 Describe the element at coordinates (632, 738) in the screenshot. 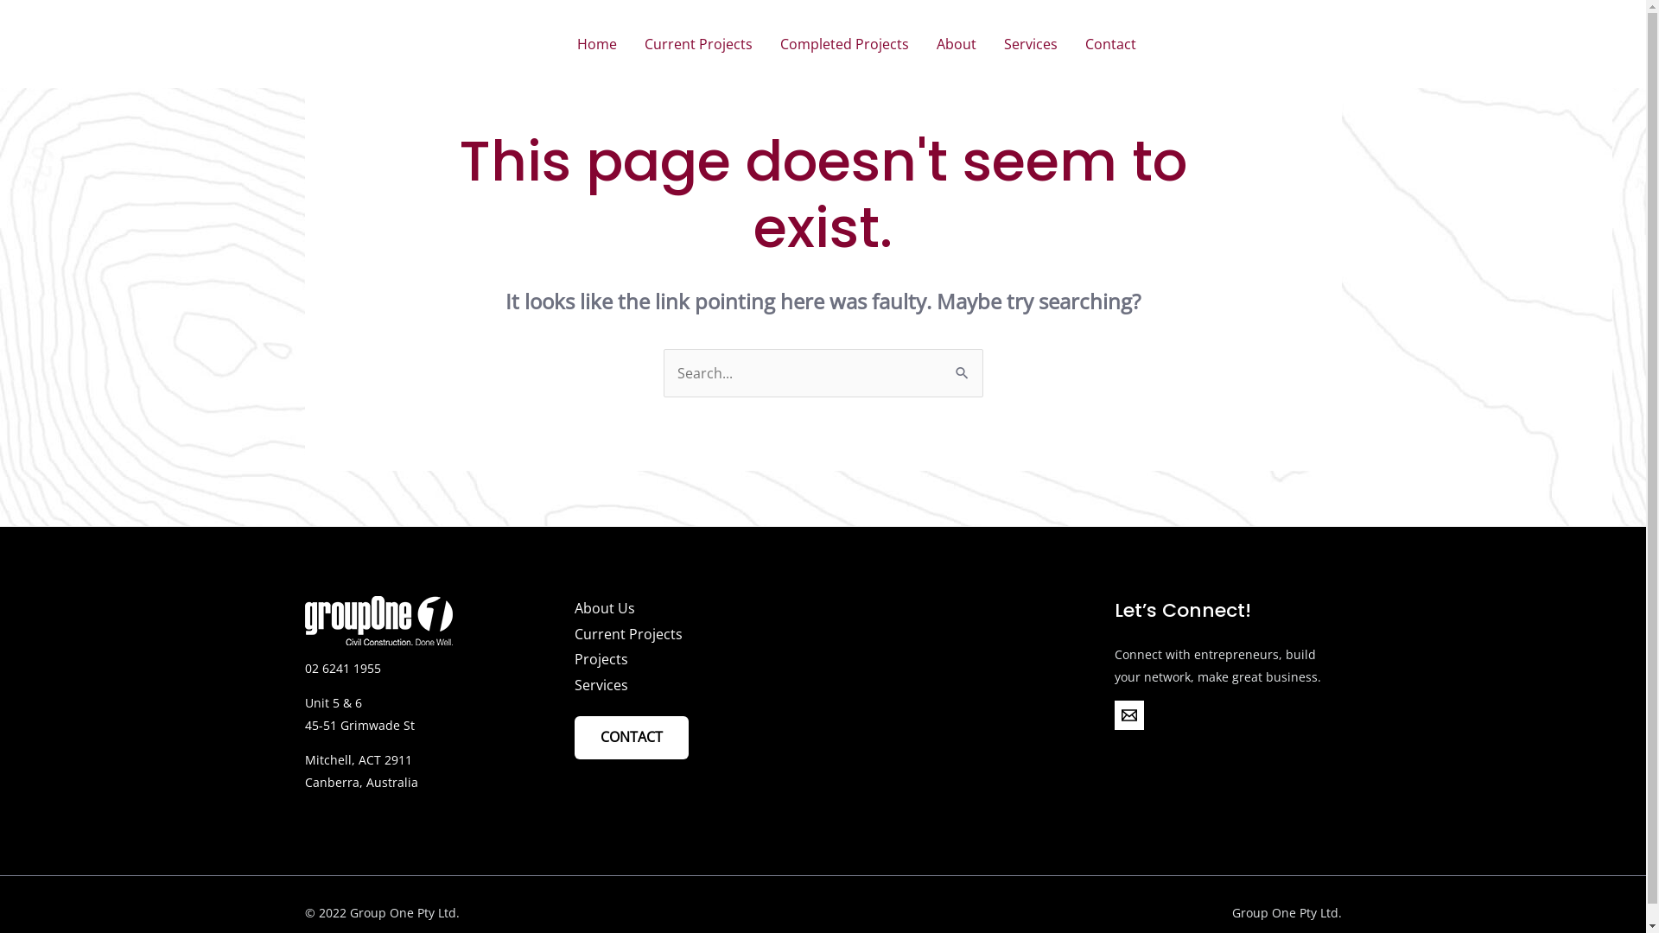

I see `CONTACT` at that location.